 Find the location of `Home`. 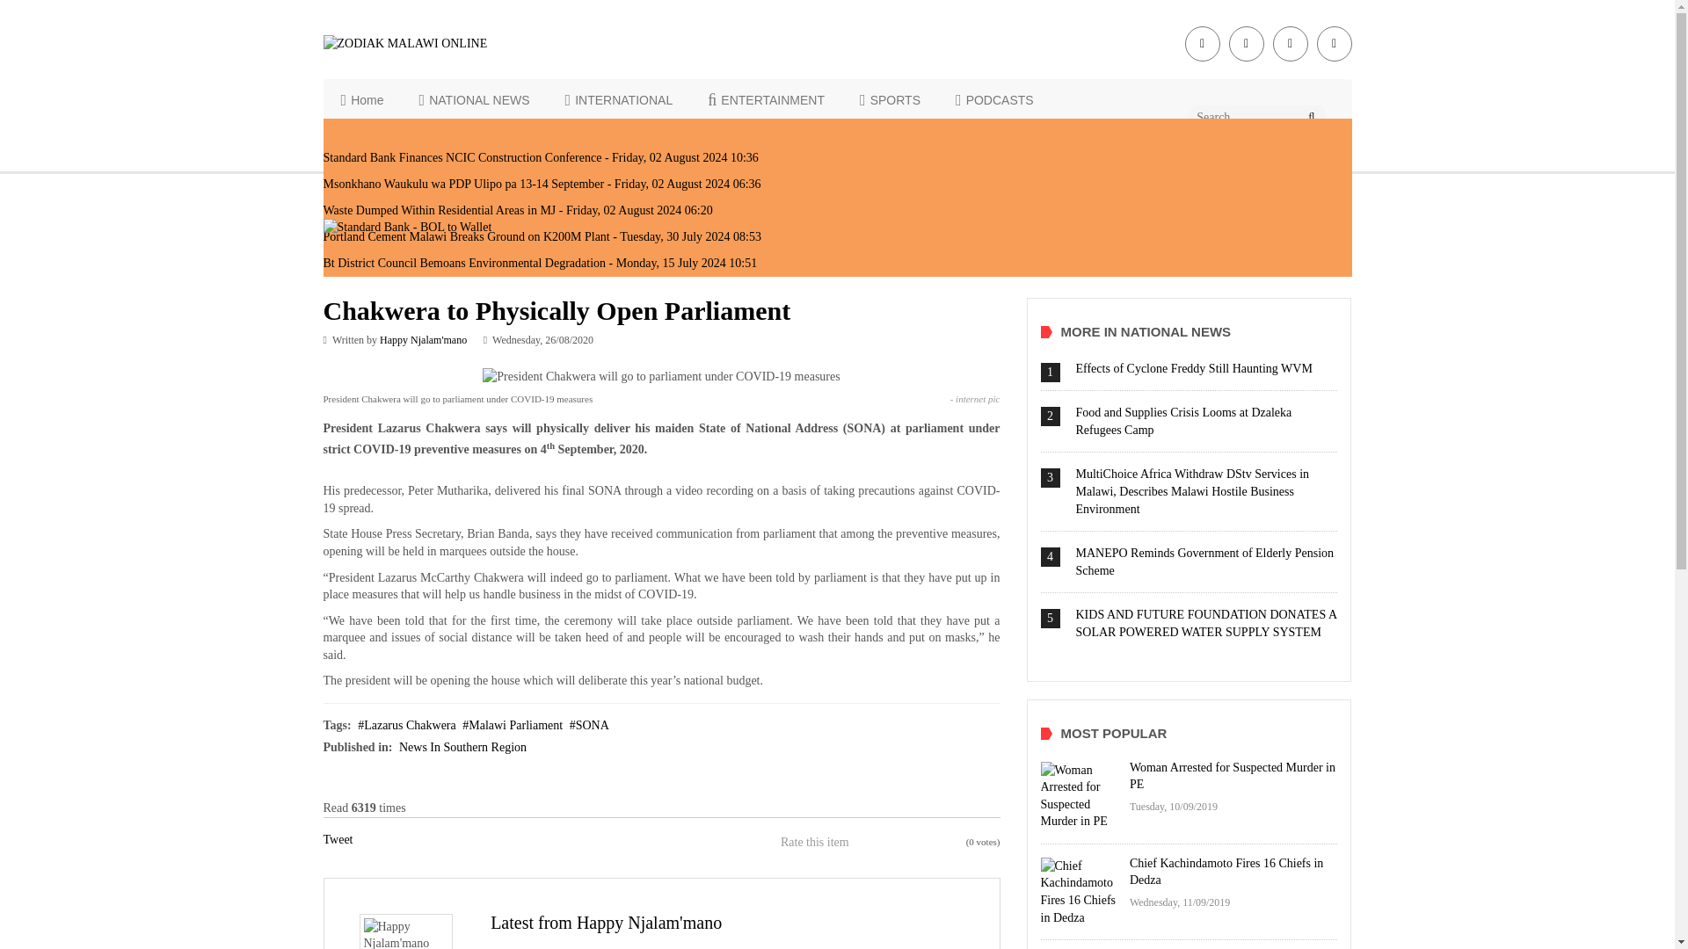

Home is located at coordinates (362, 100).